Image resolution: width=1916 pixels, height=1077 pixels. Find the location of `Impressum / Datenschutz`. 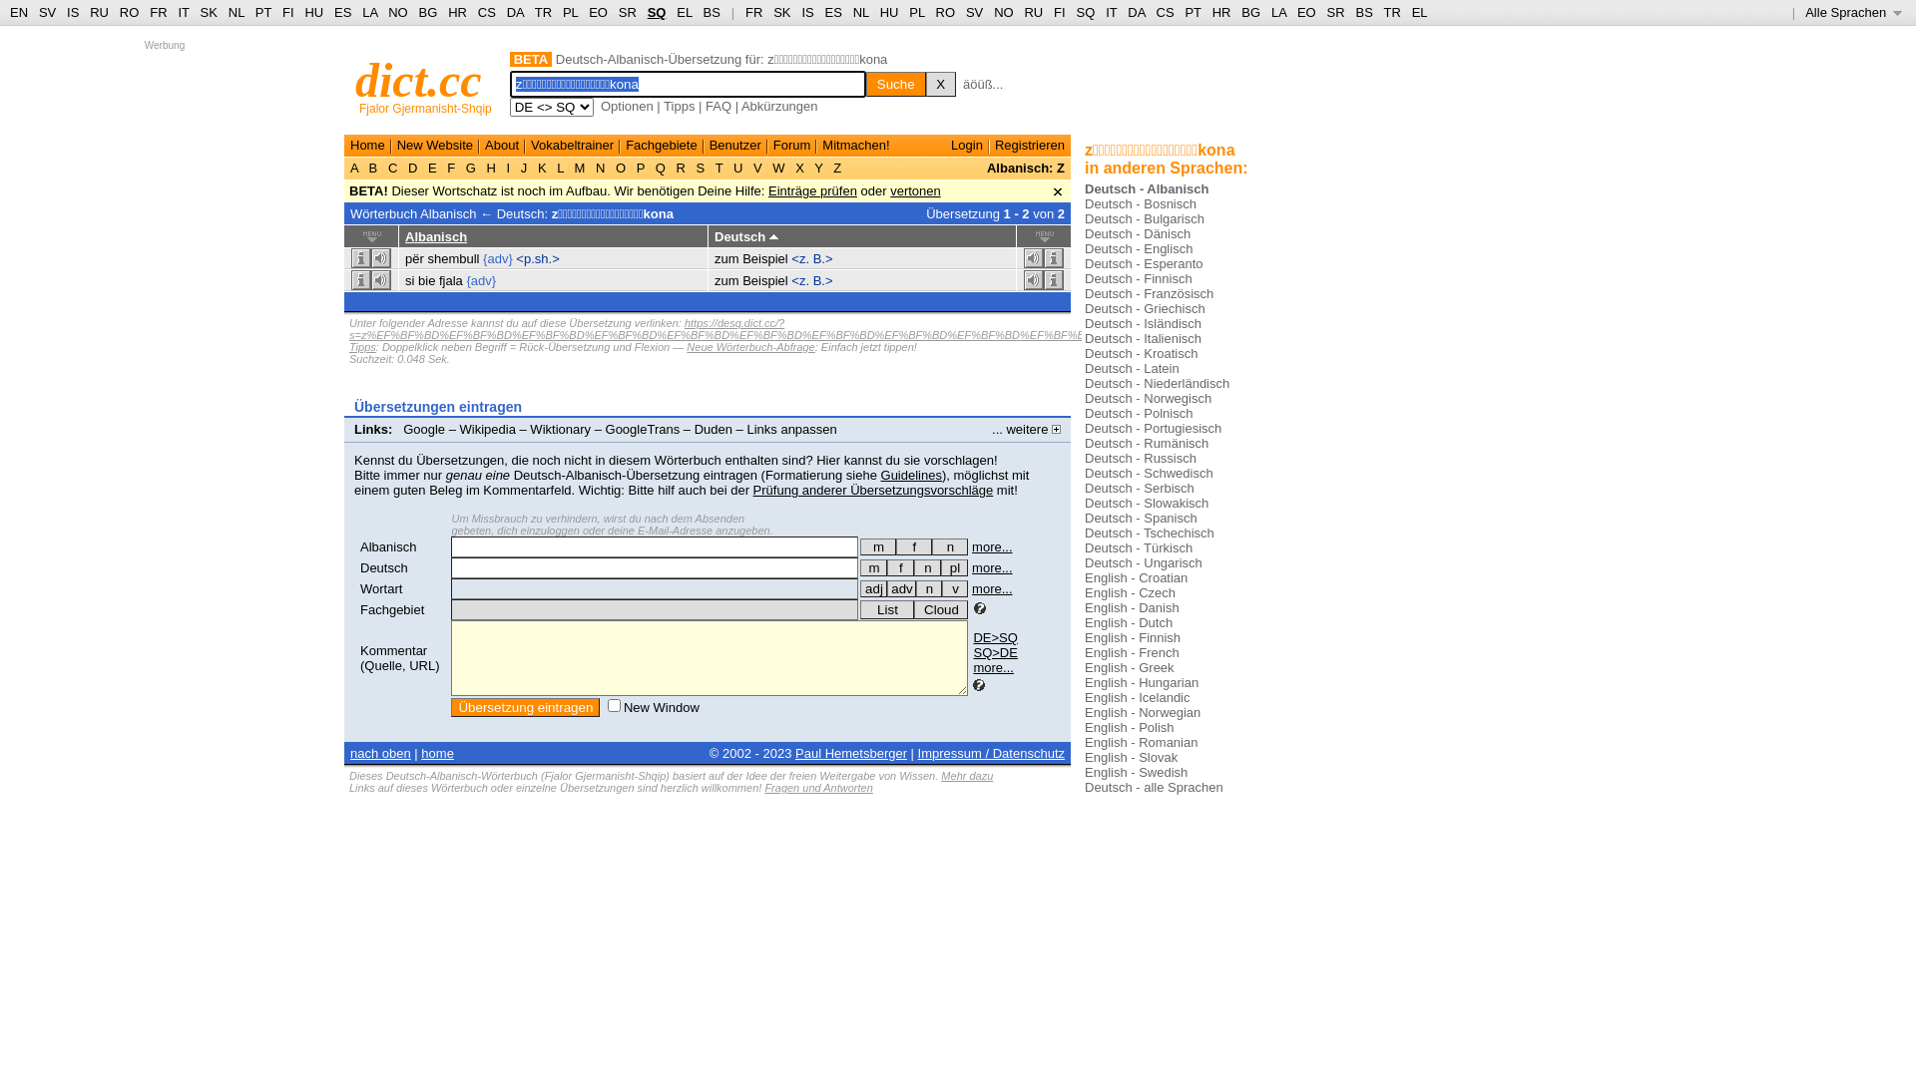

Impressum / Datenschutz is located at coordinates (992, 753).